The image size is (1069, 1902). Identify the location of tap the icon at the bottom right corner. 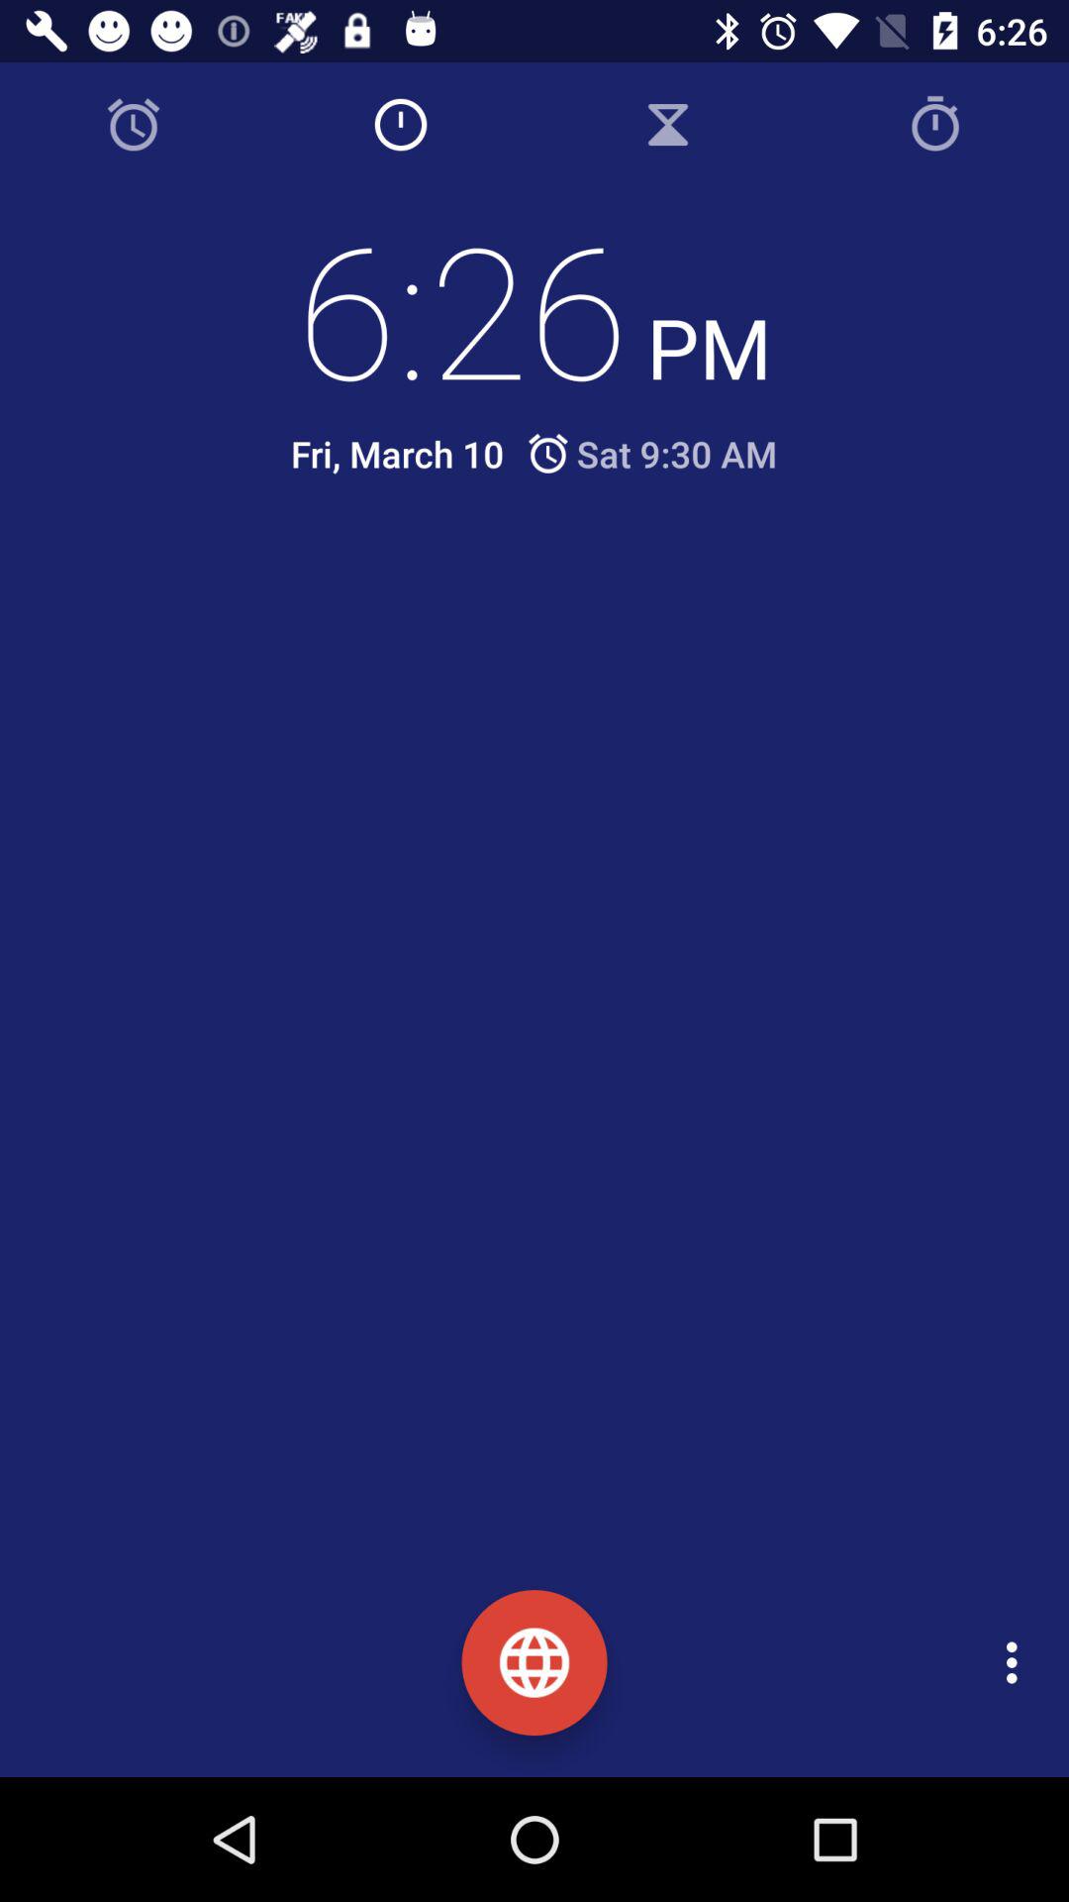
(1018, 1662).